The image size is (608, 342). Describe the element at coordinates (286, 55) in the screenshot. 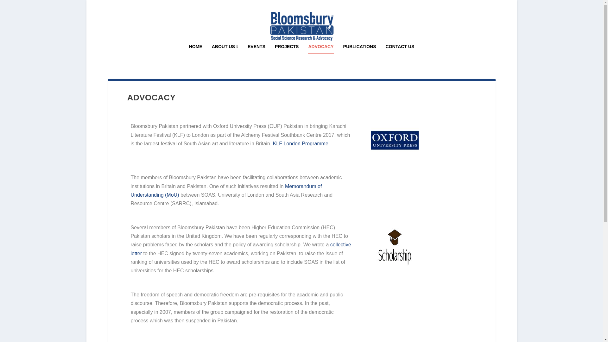

I see `PROJECTS` at that location.